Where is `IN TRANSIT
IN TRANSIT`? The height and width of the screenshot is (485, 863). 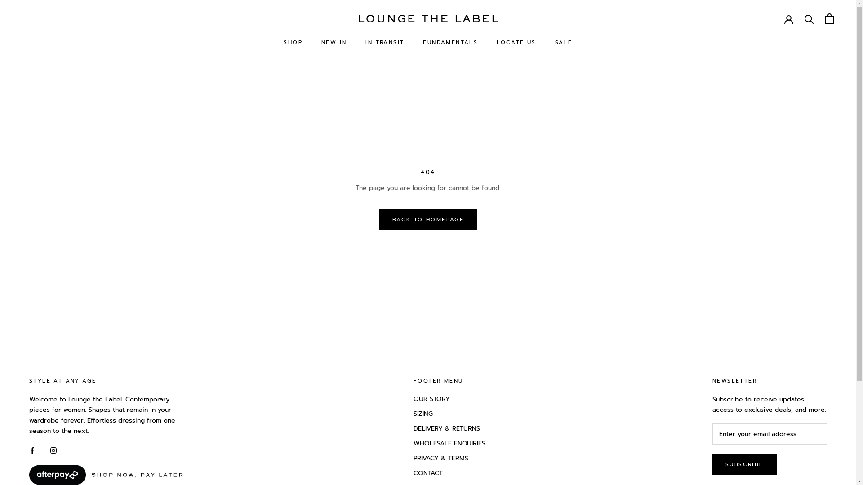 IN TRANSIT
IN TRANSIT is located at coordinates (385, 42).